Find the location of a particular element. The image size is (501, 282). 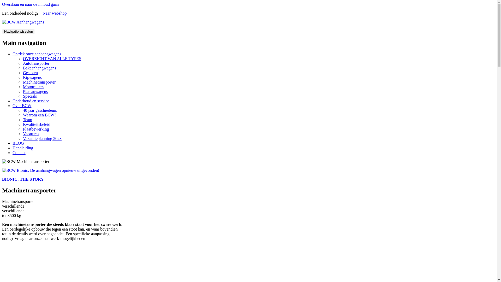

Plateauwagens is located at coordinates (35, 91).